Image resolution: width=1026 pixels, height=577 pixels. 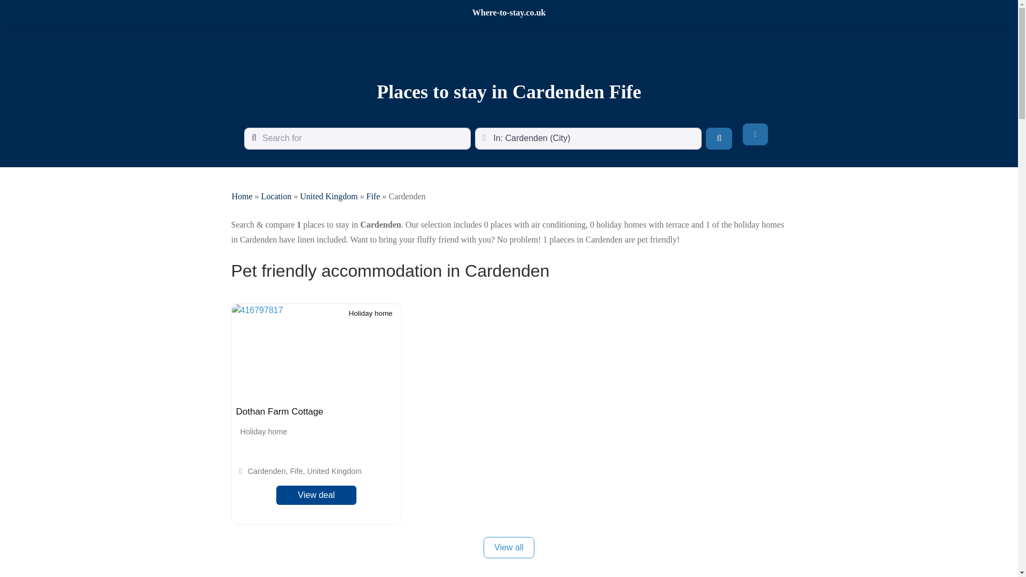 I want to click on Advanced Filters, so click(x=755, y=134).